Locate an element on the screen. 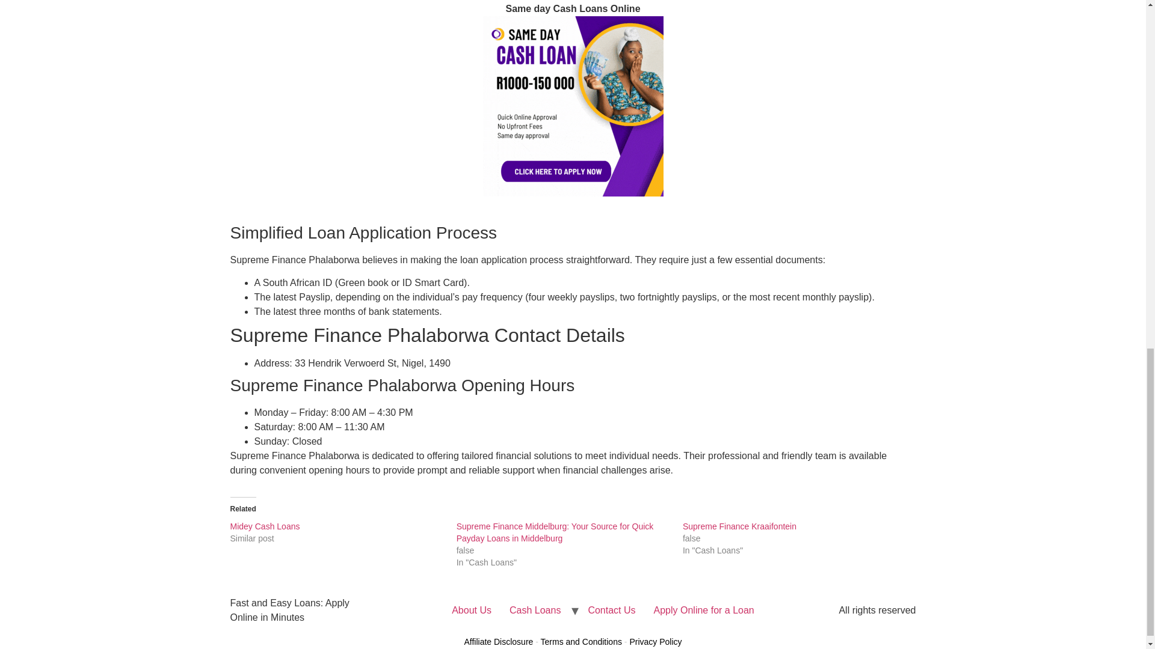  Contact Us is located at coordinates (611, 611).